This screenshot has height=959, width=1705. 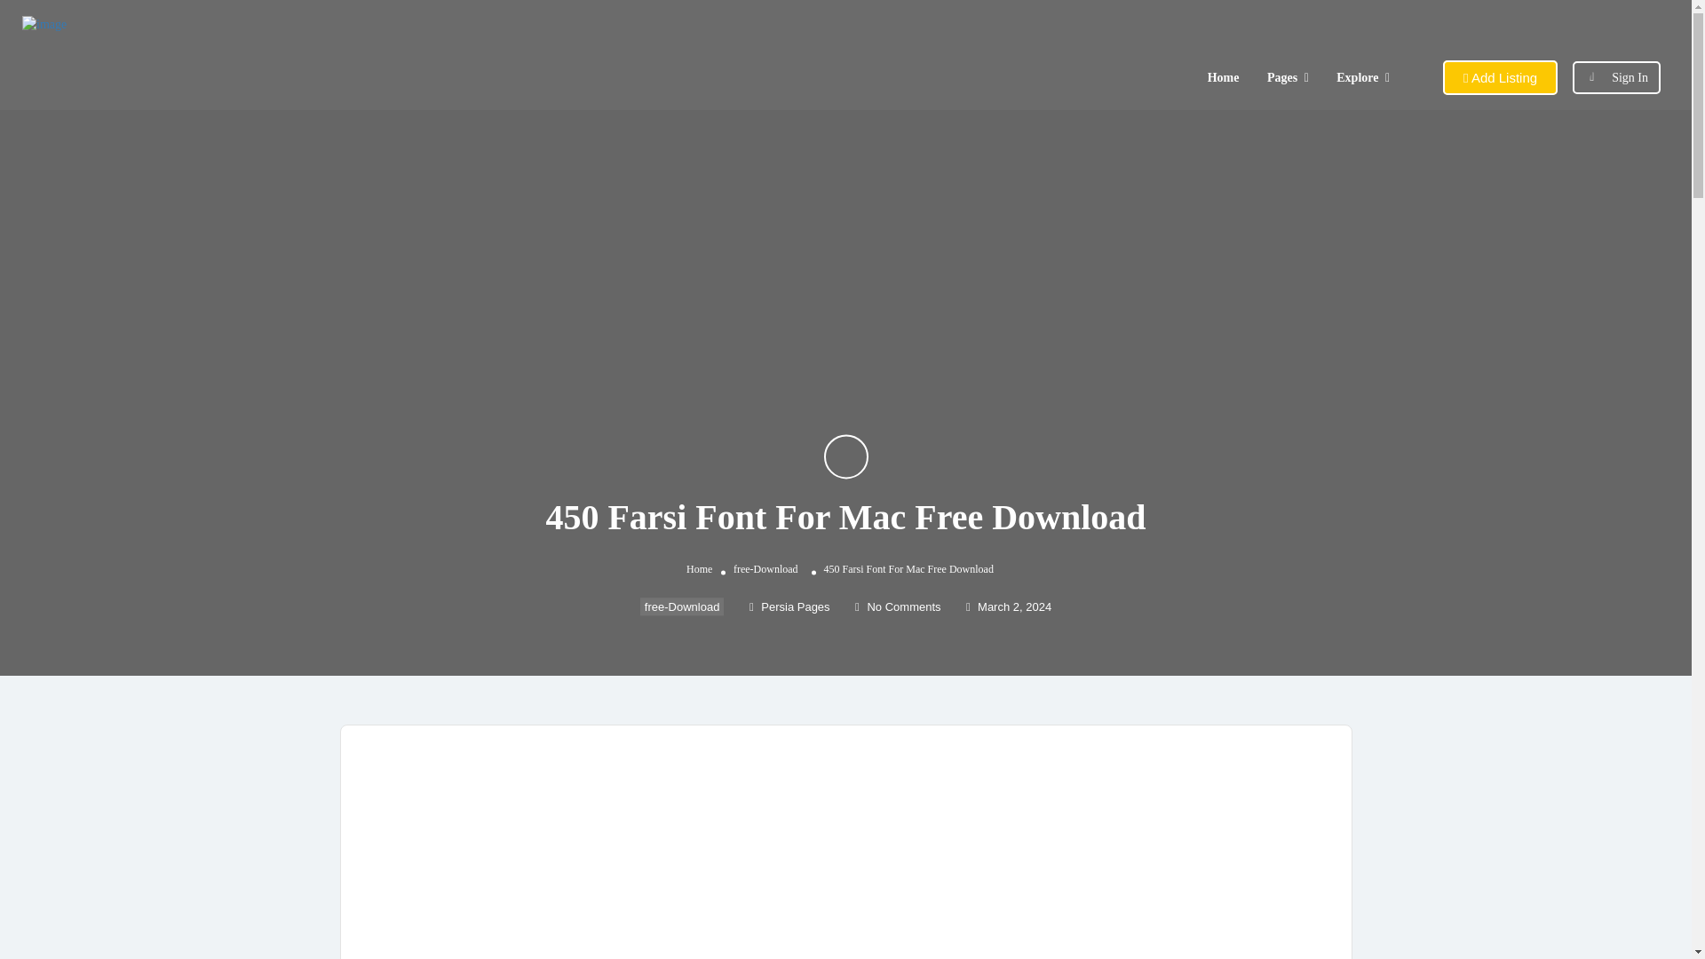 What do you see at coordinates (1630, 77) in the screenshot?
I see `Sign In` at bounding box center [1630, 77].